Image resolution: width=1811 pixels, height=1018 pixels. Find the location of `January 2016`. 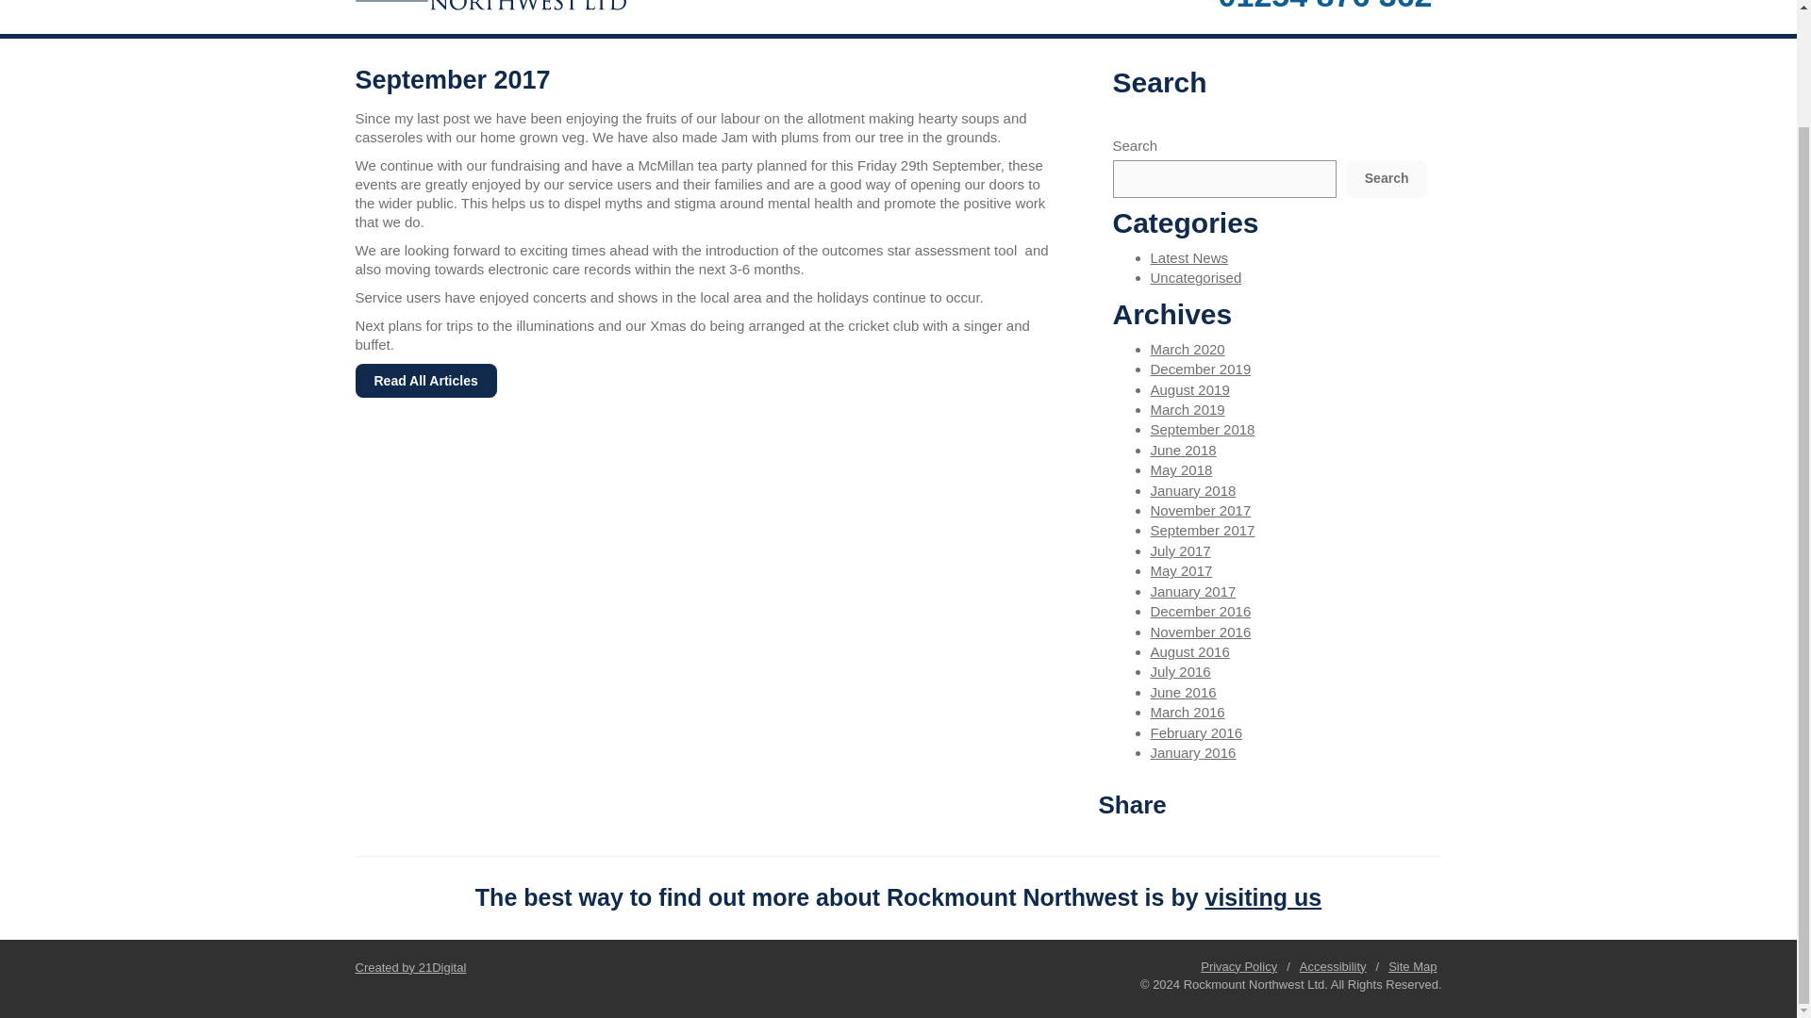

January 2016 is located at coordinates (1193, 752).